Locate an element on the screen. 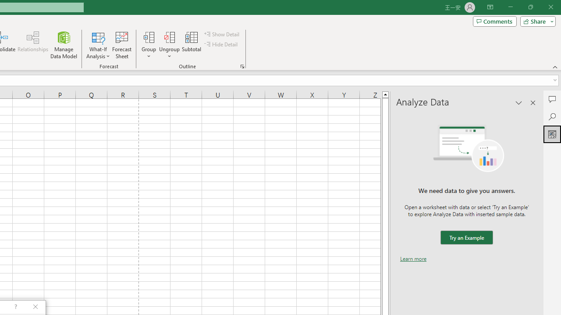 Image resolution: width=561 pixels, height=315 pixels. Subtotal is located at coordinates (192, 45).